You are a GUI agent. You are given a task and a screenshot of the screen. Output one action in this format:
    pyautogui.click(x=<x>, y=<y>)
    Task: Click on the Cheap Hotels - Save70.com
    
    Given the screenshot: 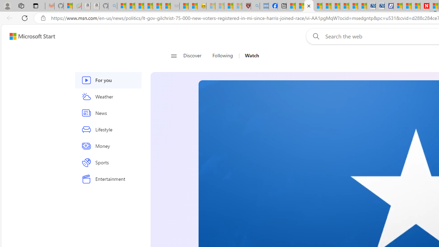 What is the action you would take?
    pyautogui.click(x=380, y=6)
    